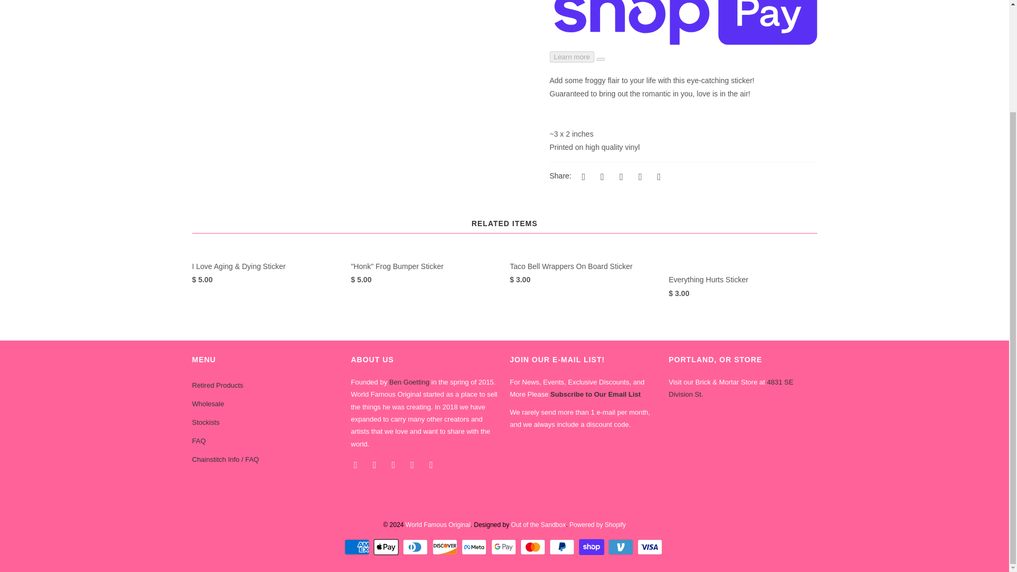 Image resolution: width=1017 pixels, height=572 pixels. I want to click on Shop Pay, so click(592, 547).